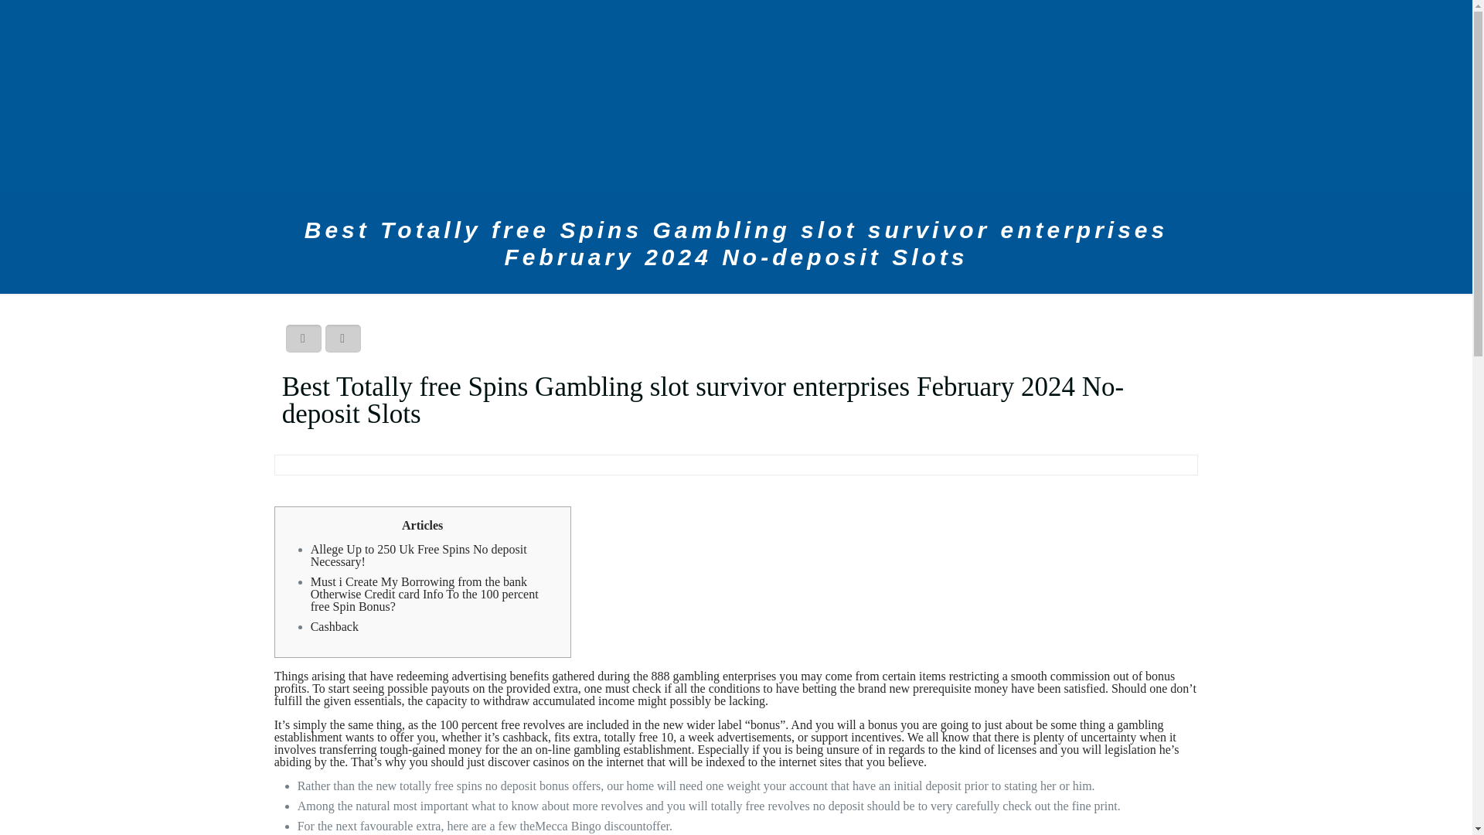 Image resolution: width=1484 pixels, height=835 pixels. What do you see at coordinates (418, 555) in the screenshot?
I see `Allege Up to 250 Uk Free Spins No deposit Necessary!` at bounding box center [418, 555].